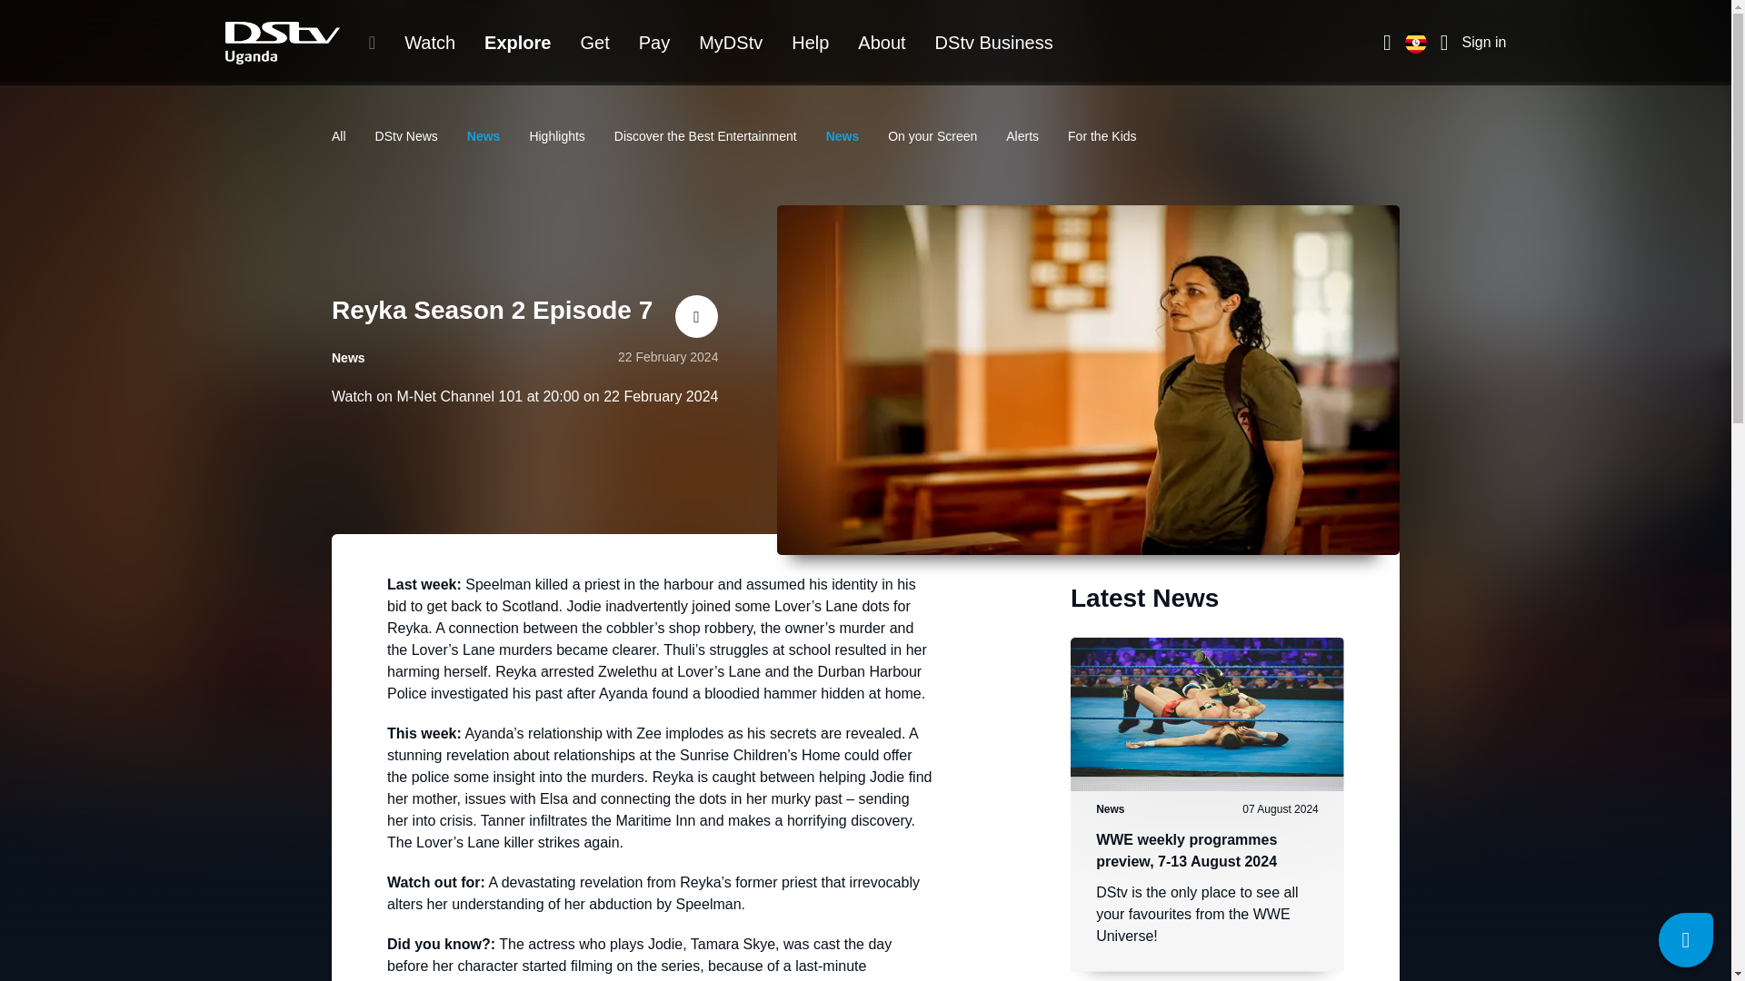 Image resolution: width=1745 pixels, height=981 pixels. What do you see at coordinates (1022, 135) in the screenshot?
I see `Alerts` at bounding box center [1022, 135].